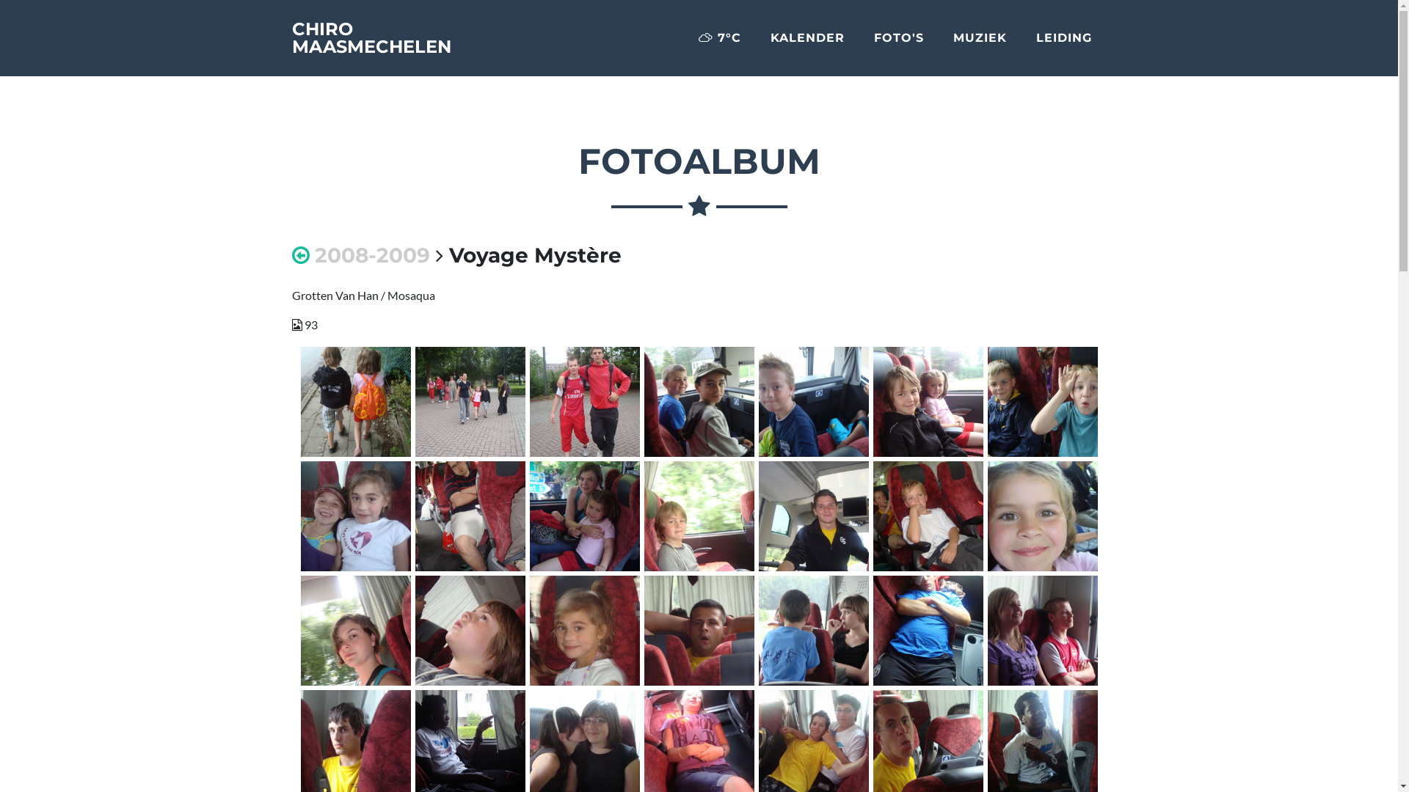  What do you see at coordinates (979, 38) in the screenshot?
I see `MUZIEK` at bounding box center [979, 38].